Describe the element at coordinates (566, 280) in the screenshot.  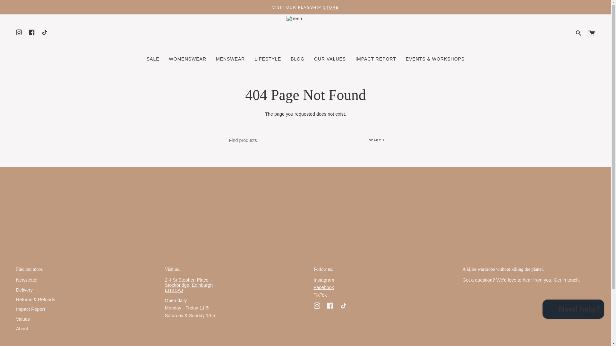
I see `Contact` at that location.